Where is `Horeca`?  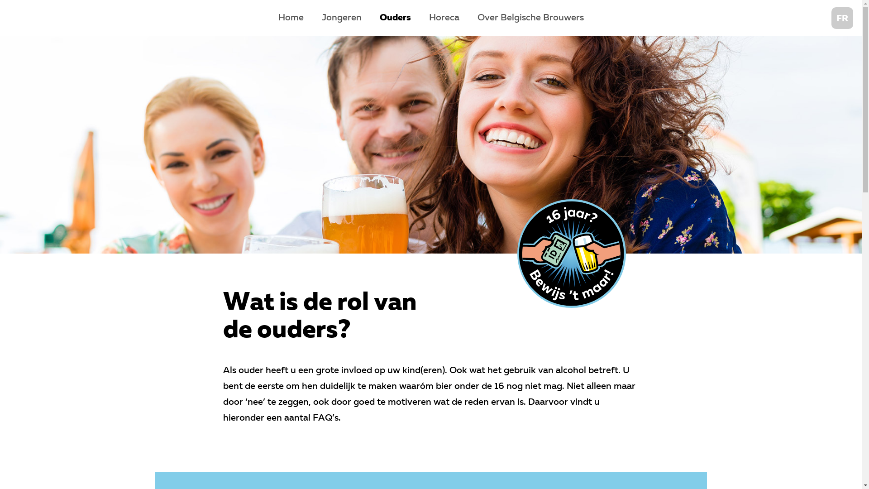 Horeca is located at coordinates (444, 18).